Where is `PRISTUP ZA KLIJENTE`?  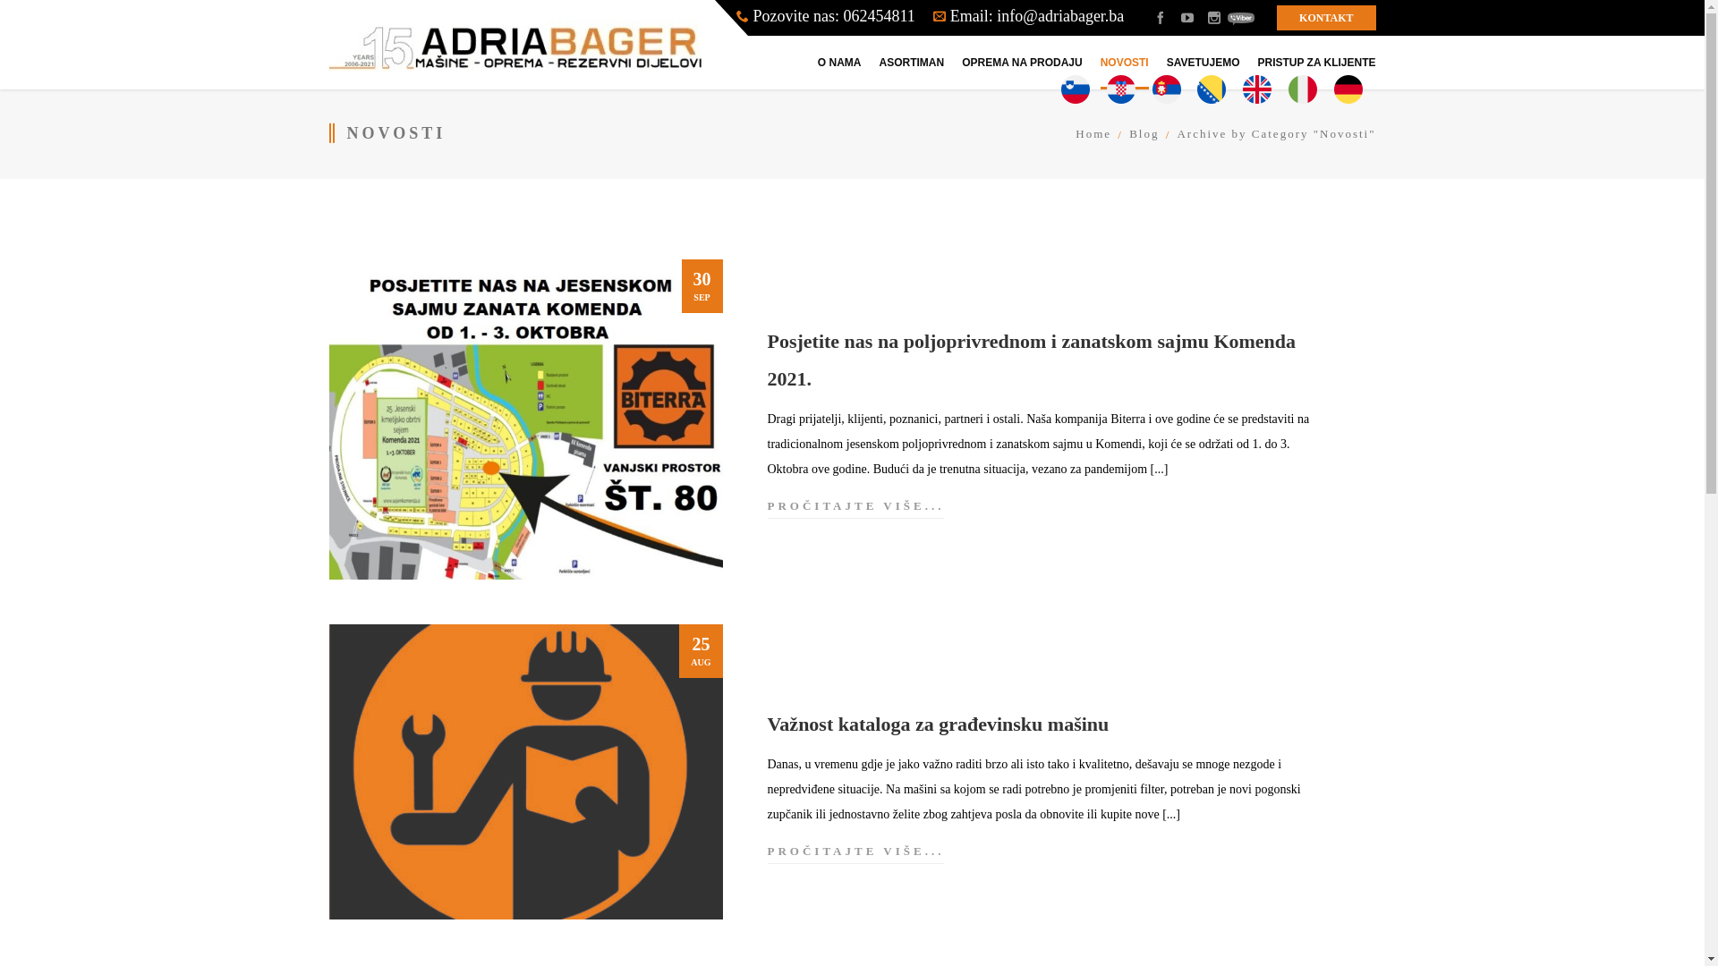 PRISTUP ZA KLIJENTE is located at coordinates (1316, 63).